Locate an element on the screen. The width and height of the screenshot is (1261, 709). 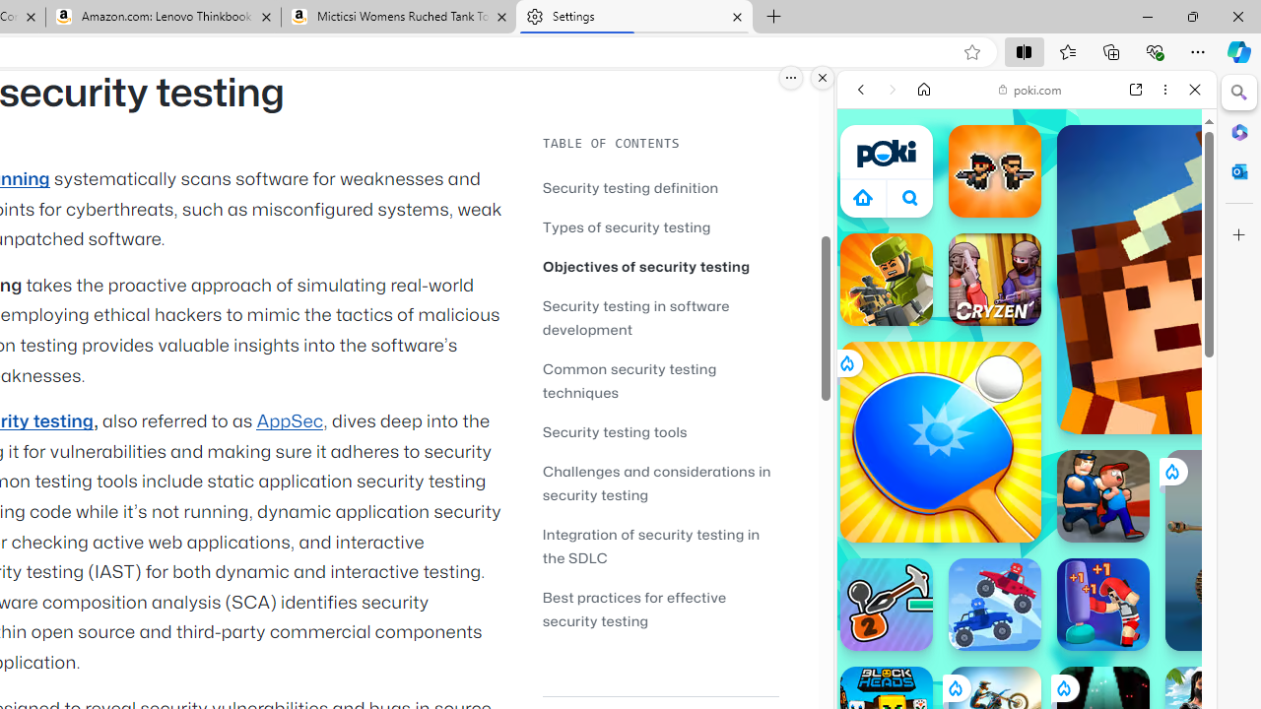
Show More Io Games is located at coordinates (1147, 611).